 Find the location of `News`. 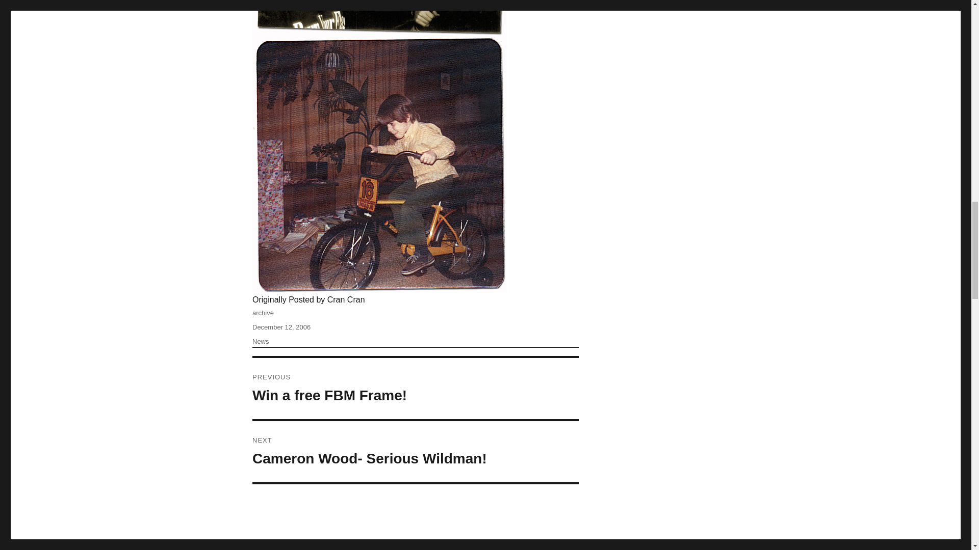

News is located at coordinates (416, 388).